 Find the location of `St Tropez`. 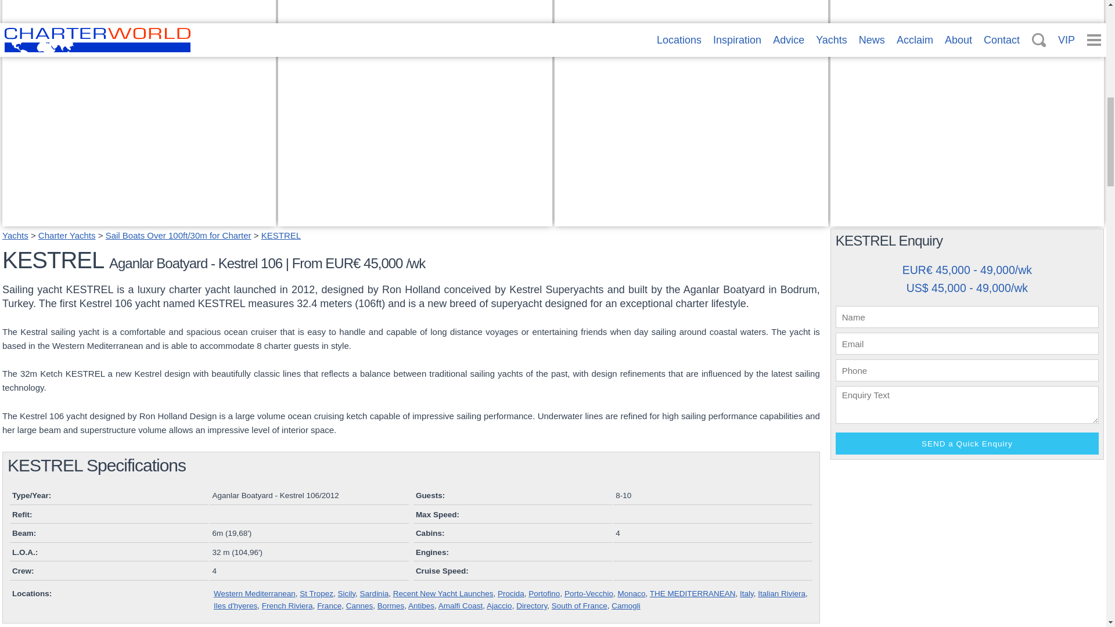

St Tropez is located at coordinates (316, 593).